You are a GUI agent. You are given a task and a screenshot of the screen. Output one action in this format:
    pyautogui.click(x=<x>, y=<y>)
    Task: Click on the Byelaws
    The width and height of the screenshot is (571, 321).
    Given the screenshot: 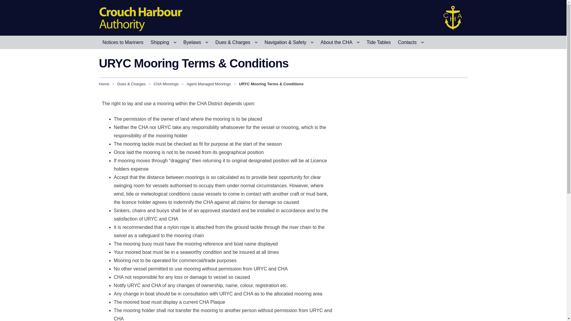 What is the action you would take?
    pyautogui.click(x=196, y=42)
    